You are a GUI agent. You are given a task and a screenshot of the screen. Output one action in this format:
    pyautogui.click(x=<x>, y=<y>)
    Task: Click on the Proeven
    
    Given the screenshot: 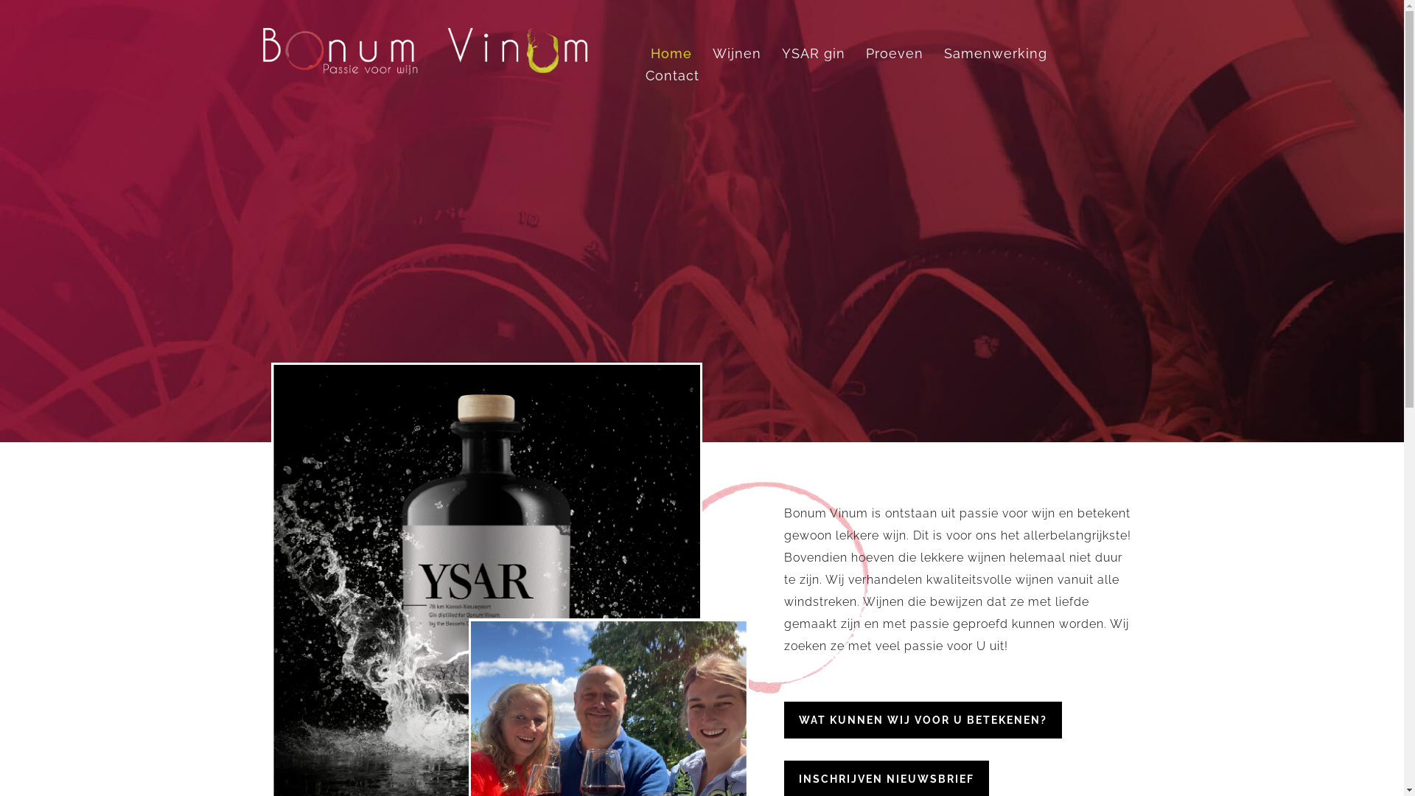 What is the action you would take?
    pyautogui.click(x=894, y=54)
    